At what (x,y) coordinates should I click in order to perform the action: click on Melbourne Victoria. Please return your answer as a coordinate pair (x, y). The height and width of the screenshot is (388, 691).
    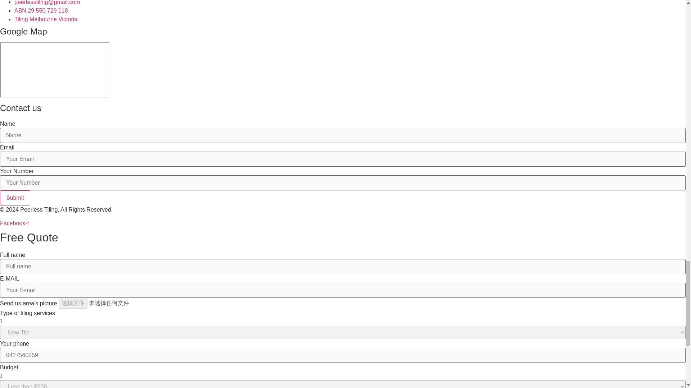
    Looking at the image, I should click on (55, 70).